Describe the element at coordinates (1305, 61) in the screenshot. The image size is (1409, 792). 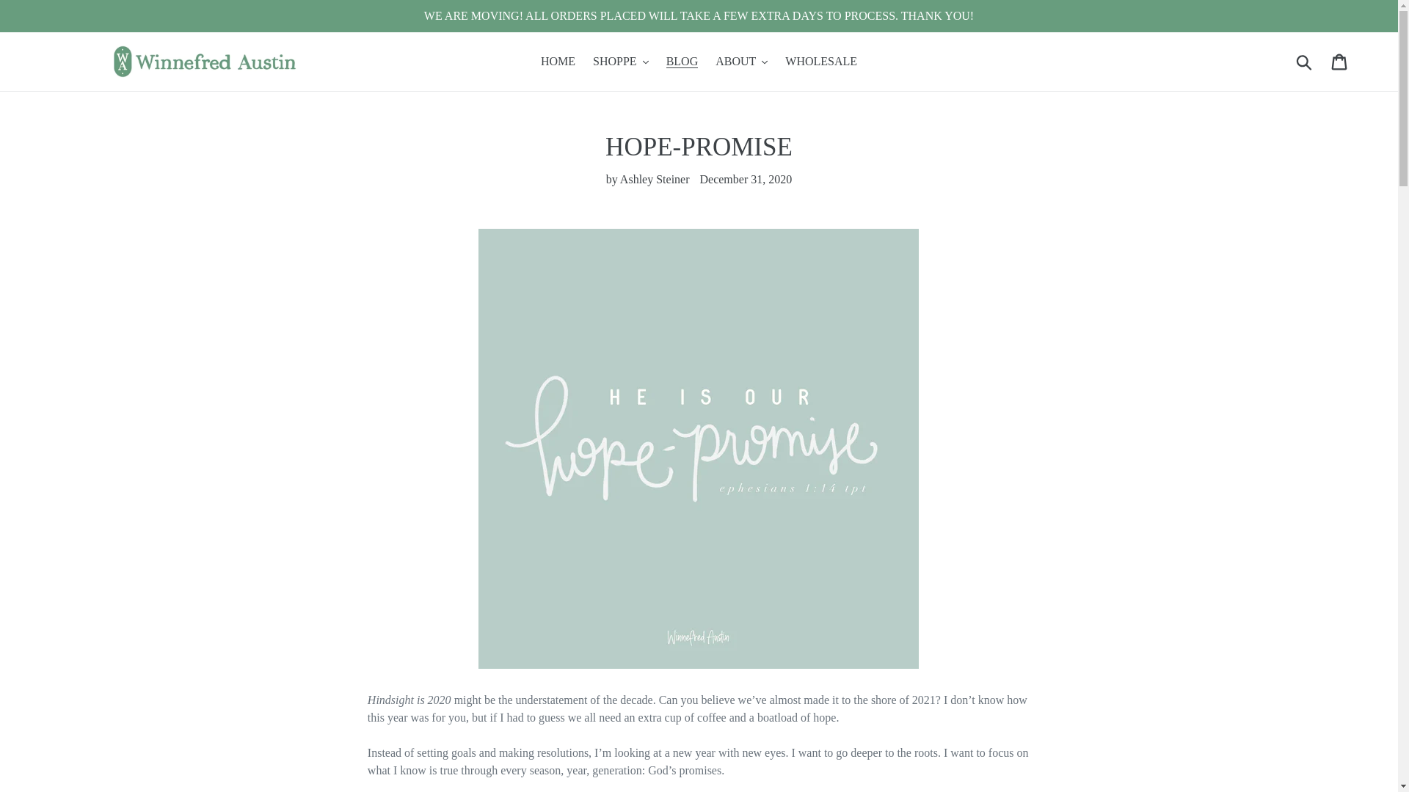
I see `Submit` at that location.